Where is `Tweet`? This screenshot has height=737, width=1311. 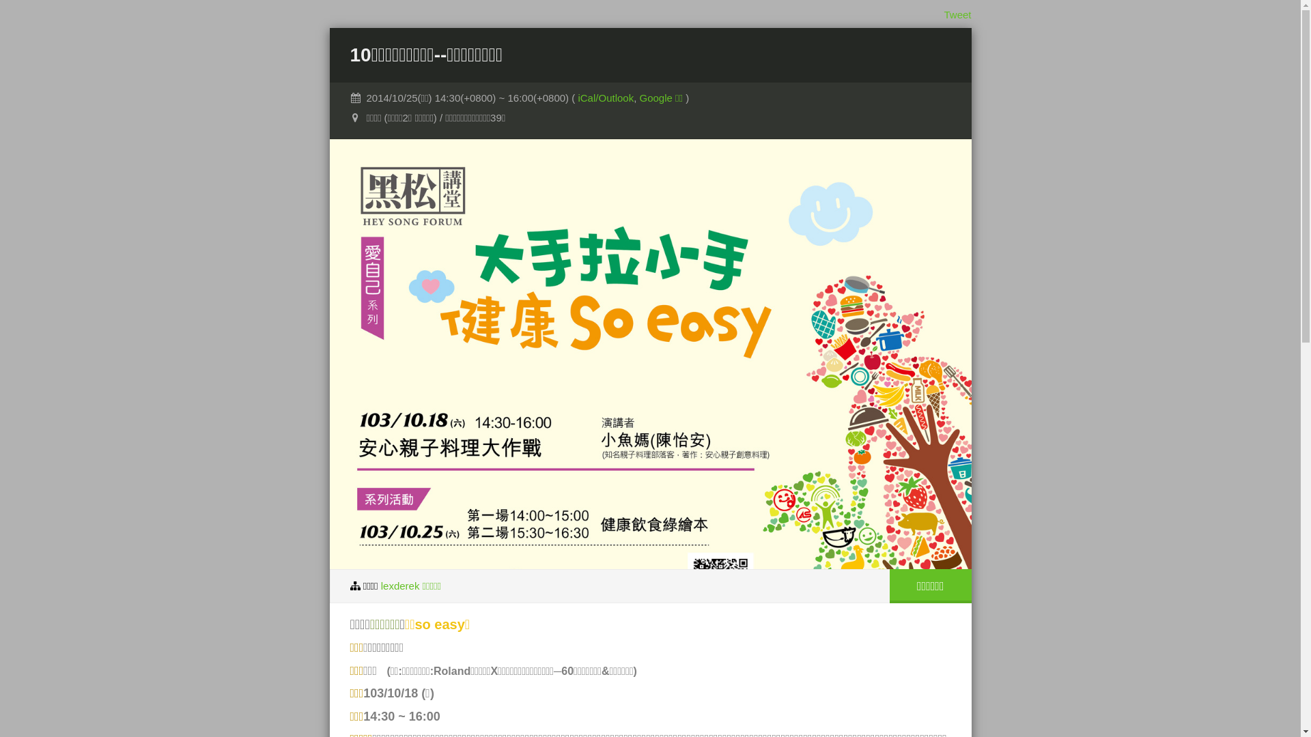 Tweet is located at coordinates (957, 15).